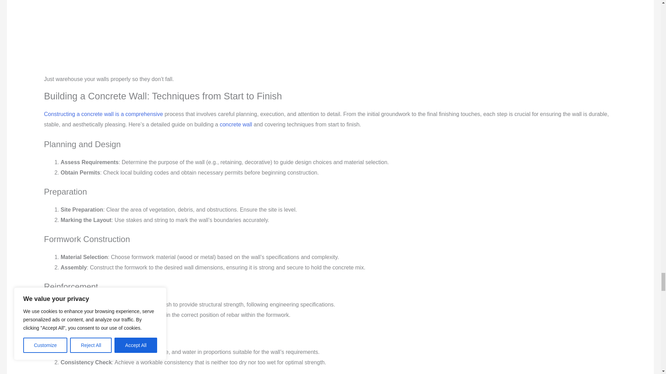 The image size is (666, 374). Describe the element at coordinates (103, 114) in the screenshot. I see `Constructing a concrete wall is a comprehensive` at that location.